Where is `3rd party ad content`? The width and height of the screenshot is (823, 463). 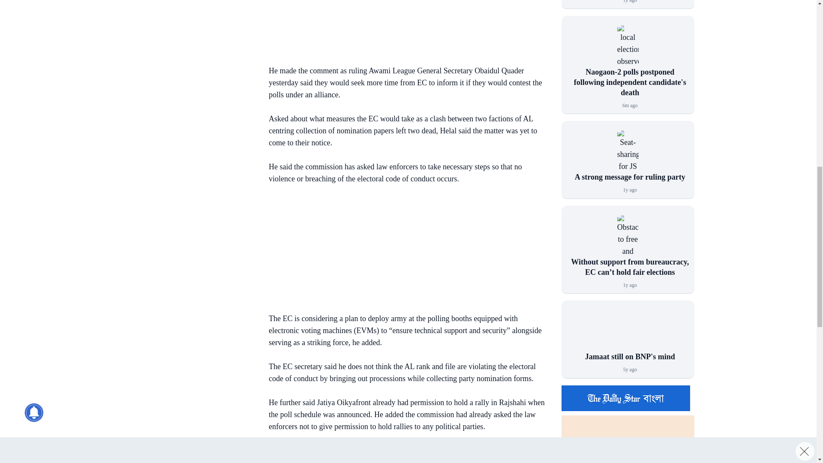 3rd party ad content is located at coordinates (404, 28).